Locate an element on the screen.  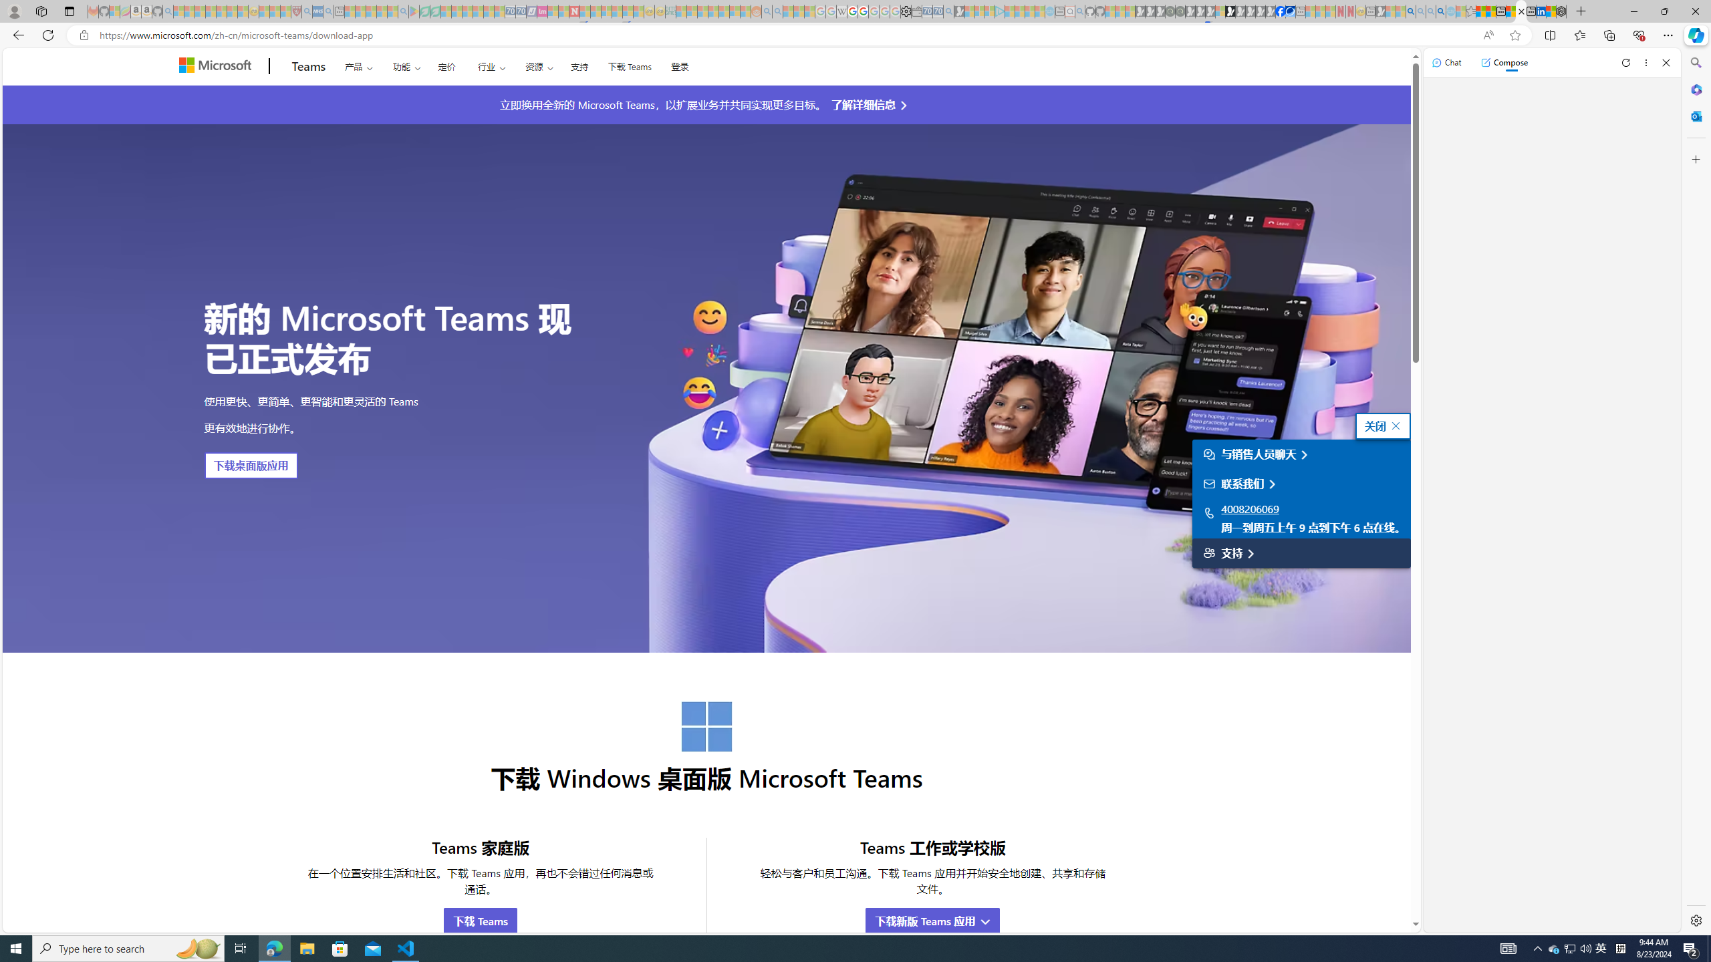
Aberdeen, Hong Kong SAR weather forecast | Microsoft Weather is located at coordinates (1490, 11).